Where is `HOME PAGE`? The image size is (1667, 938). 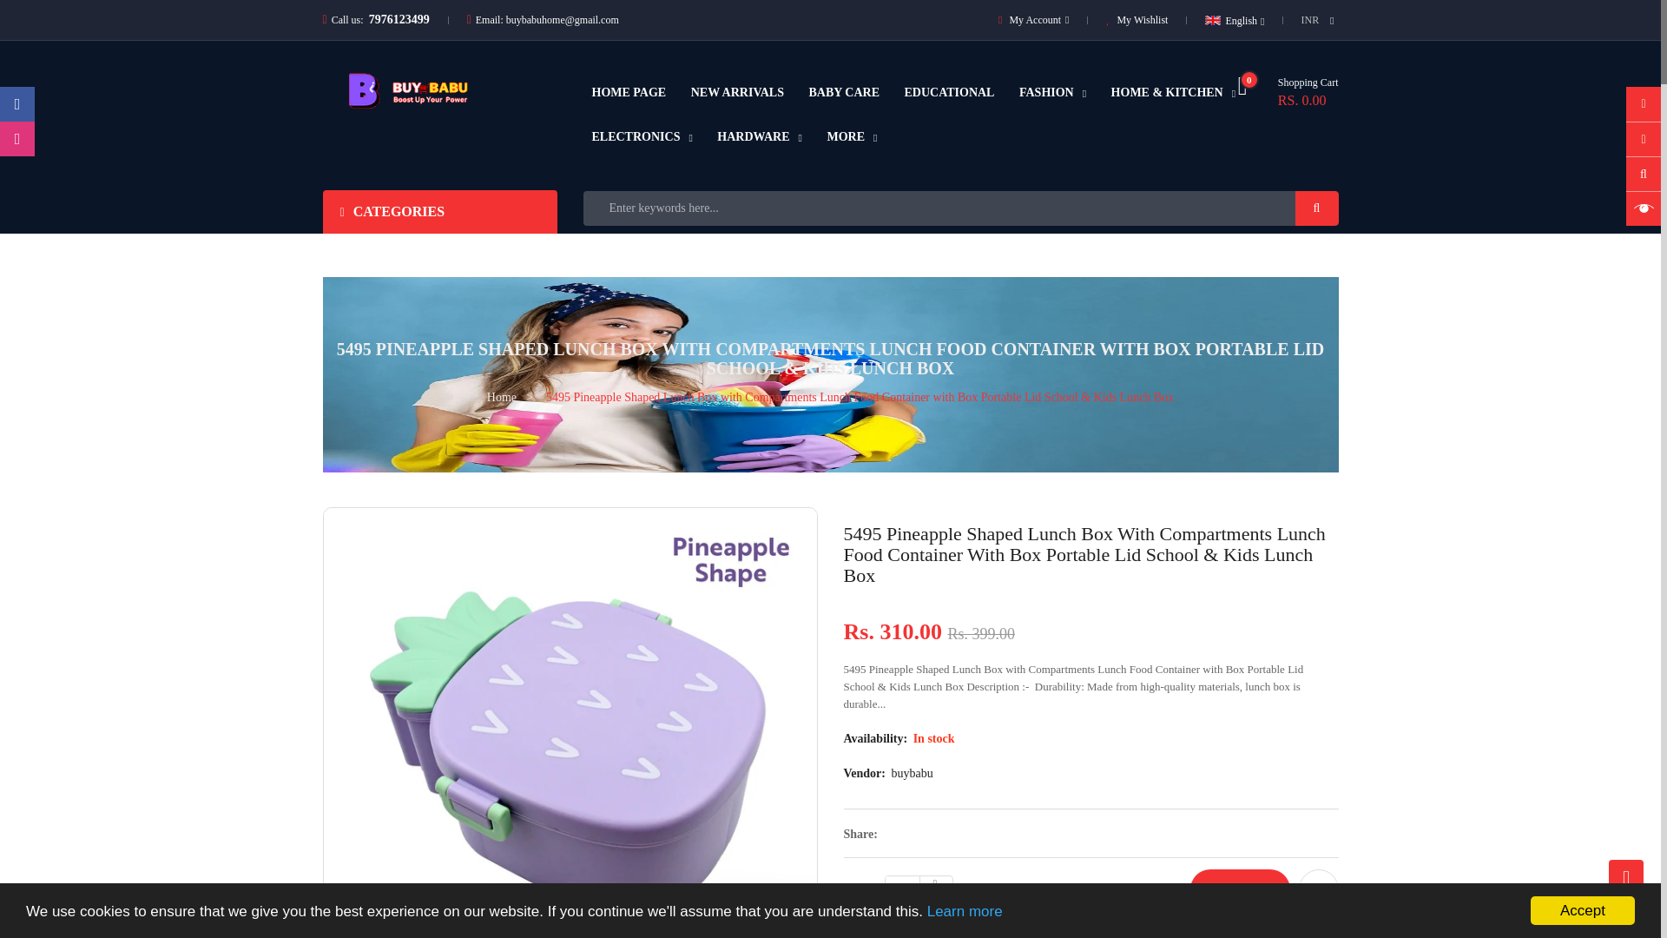
HOME PAGE is located at coordinates (629, 92).